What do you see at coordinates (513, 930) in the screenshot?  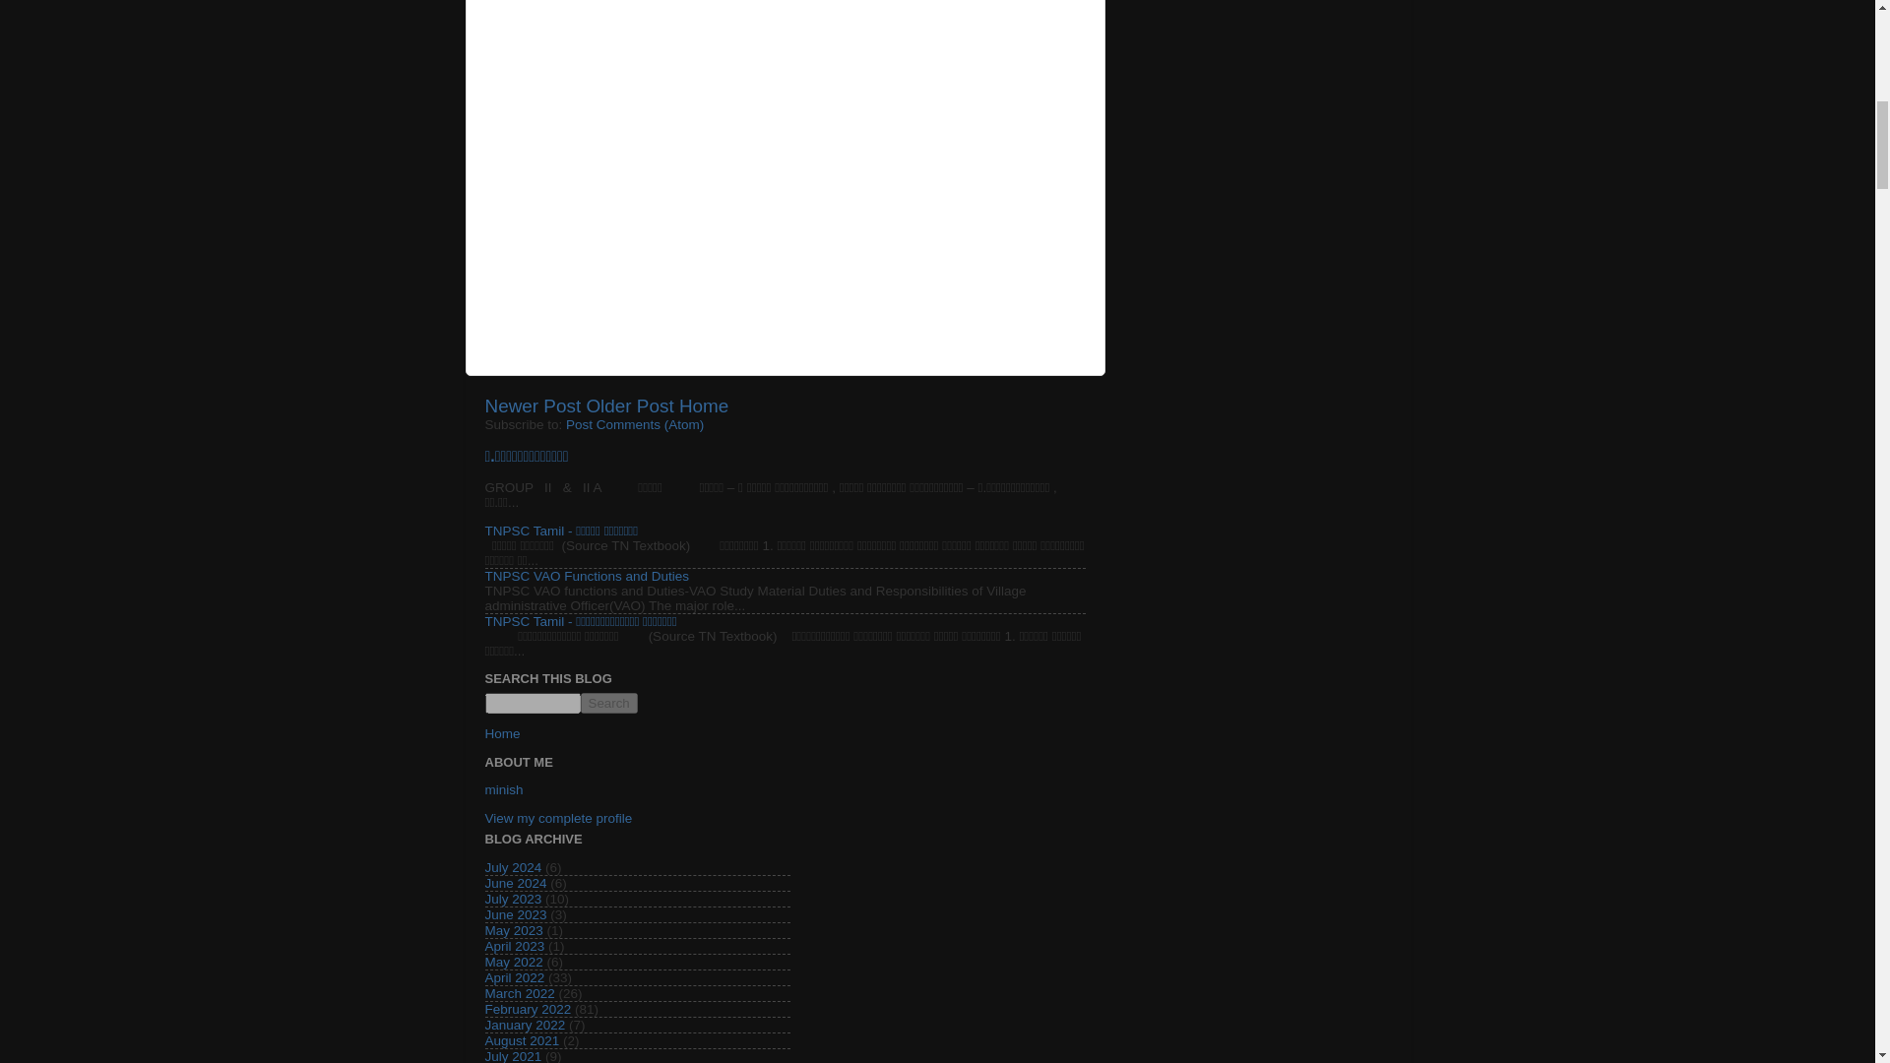 I see `May 2023` at bounding box center [513, 930].